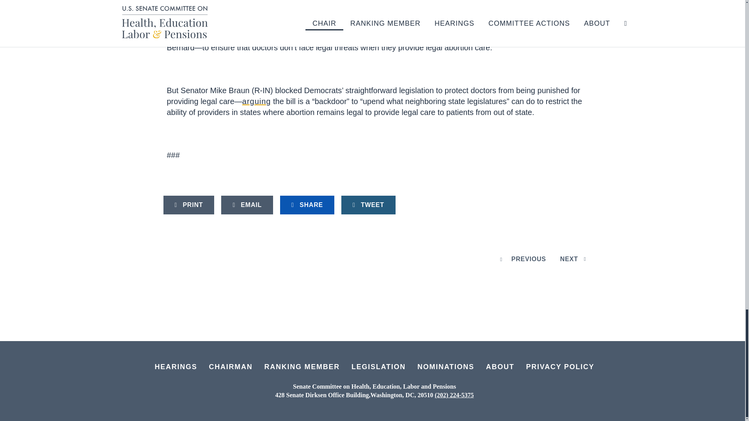 Image resolution: width=749 pixels, height=421 pixels. I want to click on Legislation, so click(378, 367).